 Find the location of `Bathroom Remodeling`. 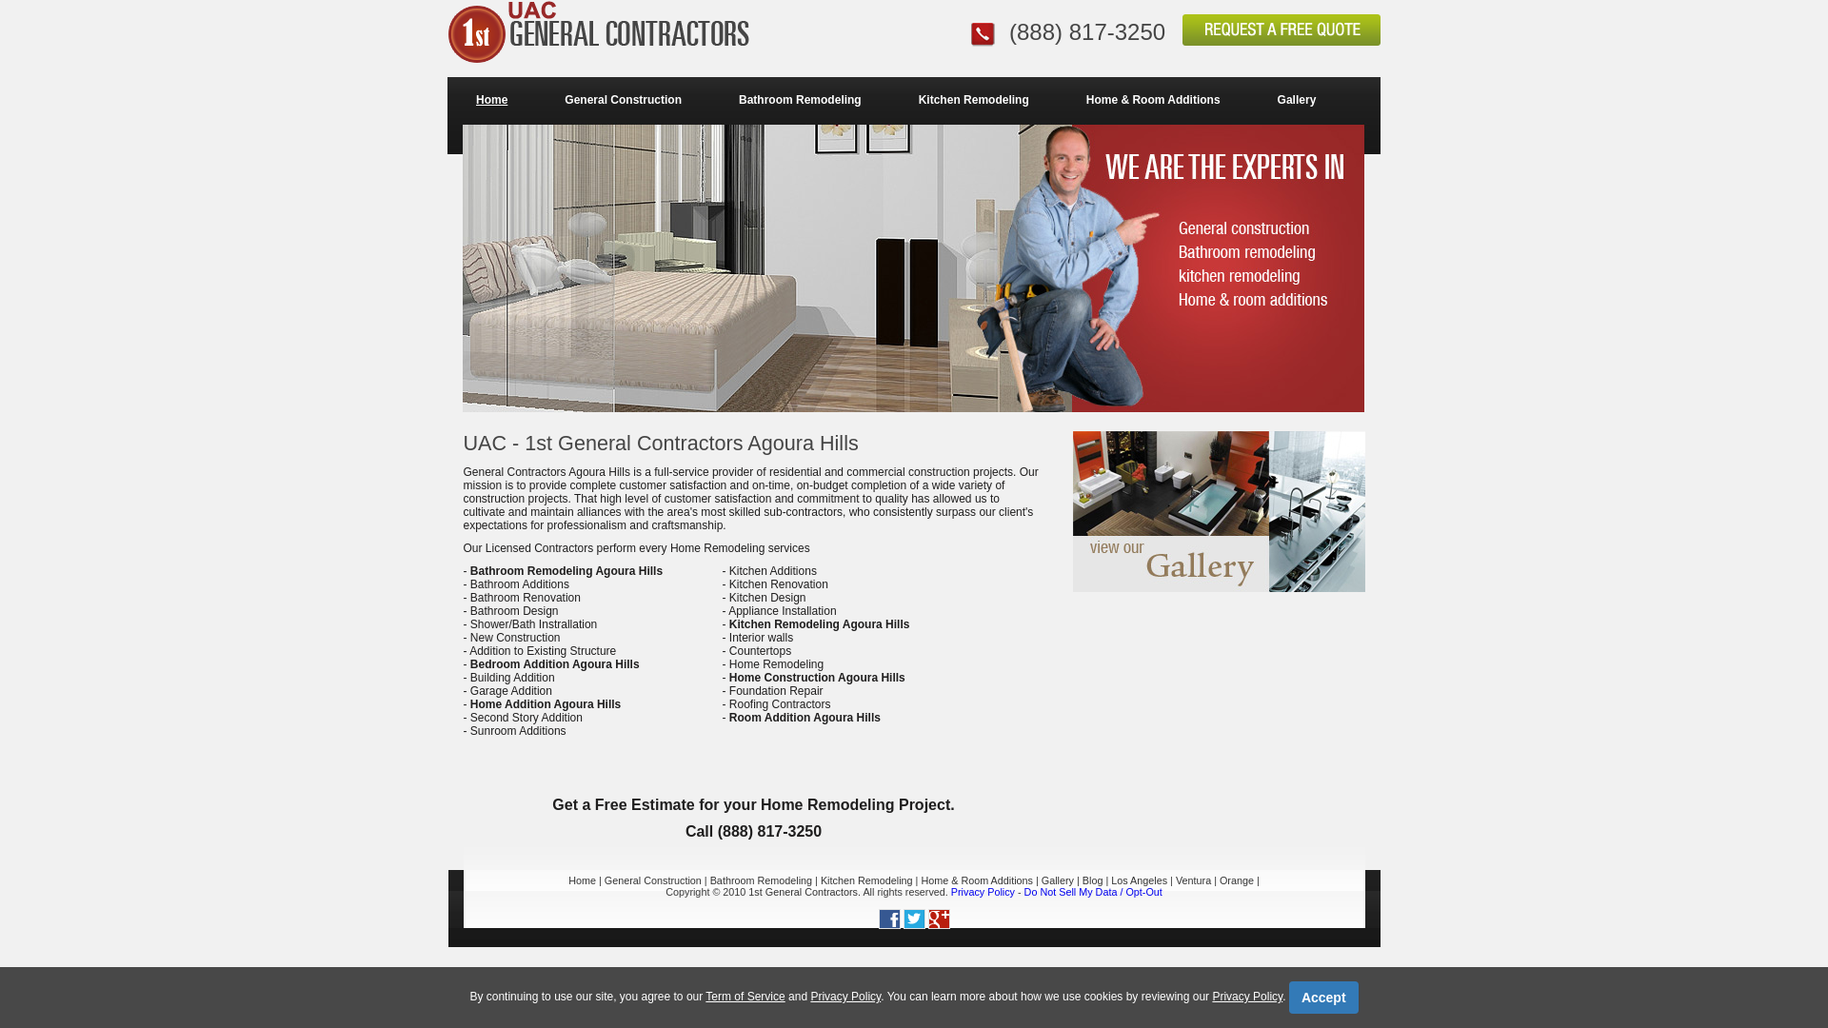

Bathroom Remodeling is located at coordinates (762, 880).